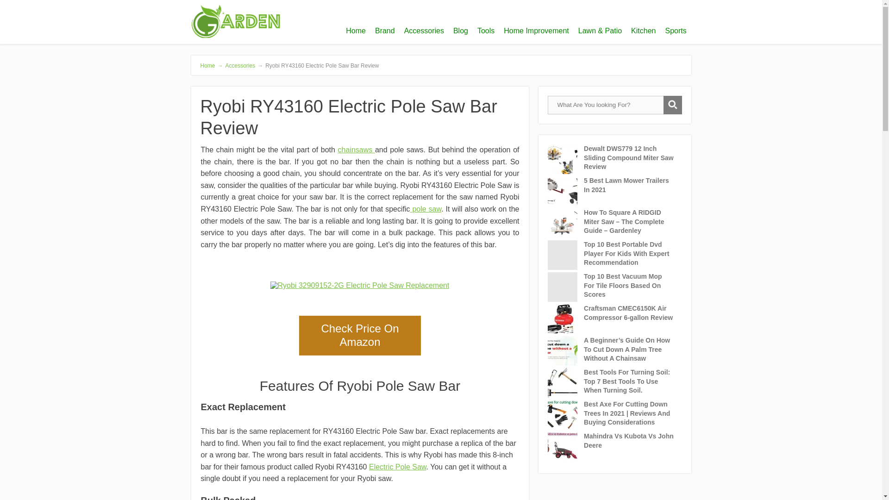 The image size is (889, 500). Describe the element at coordinates (486, 31) in the screenshot. I see `Tools` at that location.